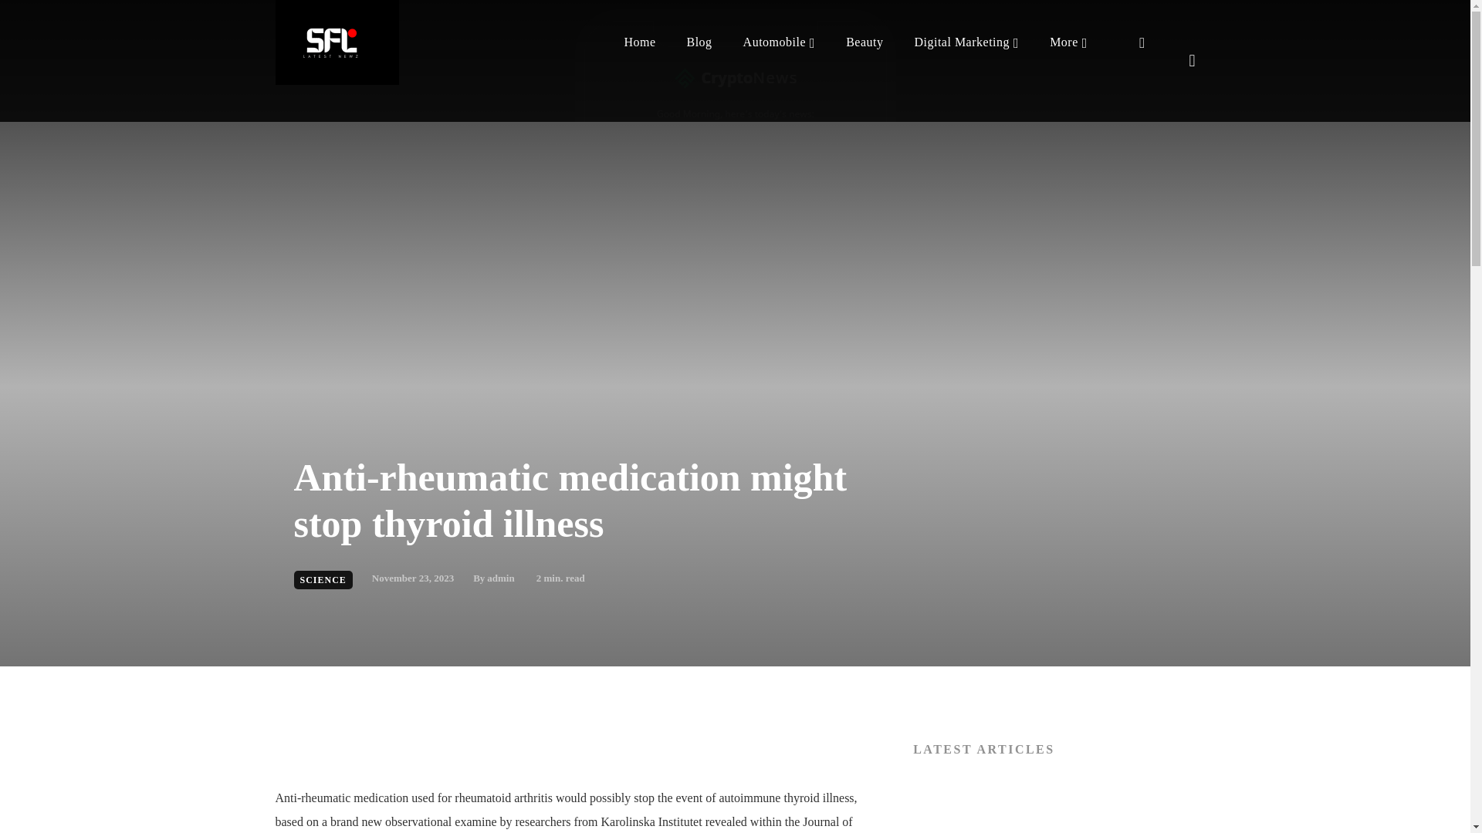  What do you see at coordinates (1053, 805) in the screenshot?
I see `Guide to Driving the Pan-American Highway` at bounding box center [1053, 805].